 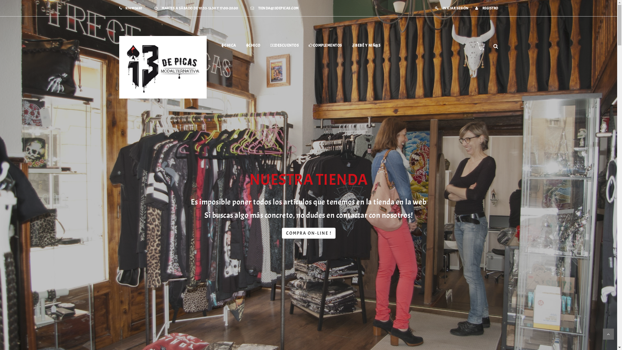 What do you see at coordinates (308, 264) in the screenshot?
I see `DESCUENTOS` at bounding box center [308, 264].